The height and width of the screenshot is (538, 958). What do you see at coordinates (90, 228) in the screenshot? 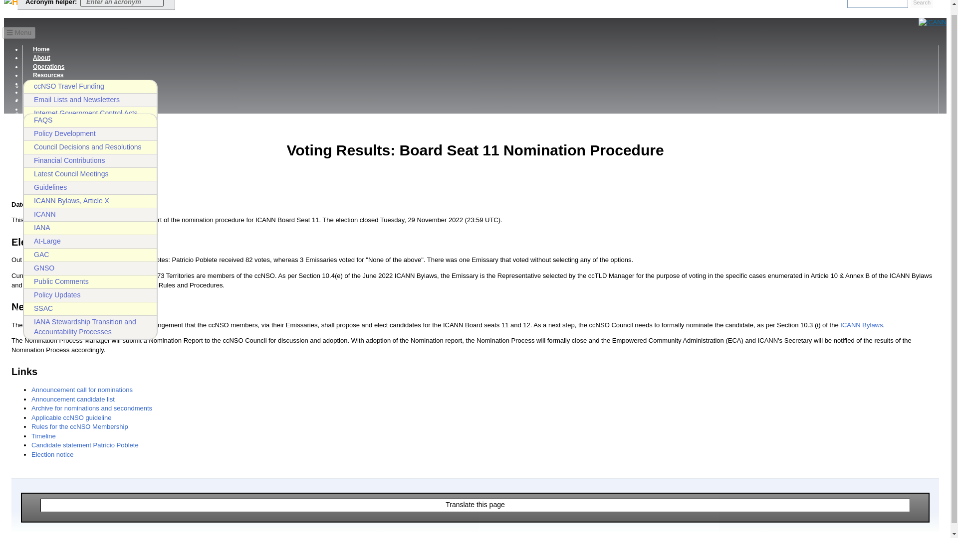
I see `IANA` at bounding box center [90, 228].